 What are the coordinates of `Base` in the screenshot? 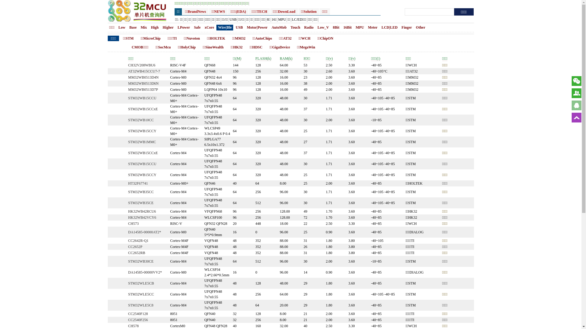 It's located at (133, 27).